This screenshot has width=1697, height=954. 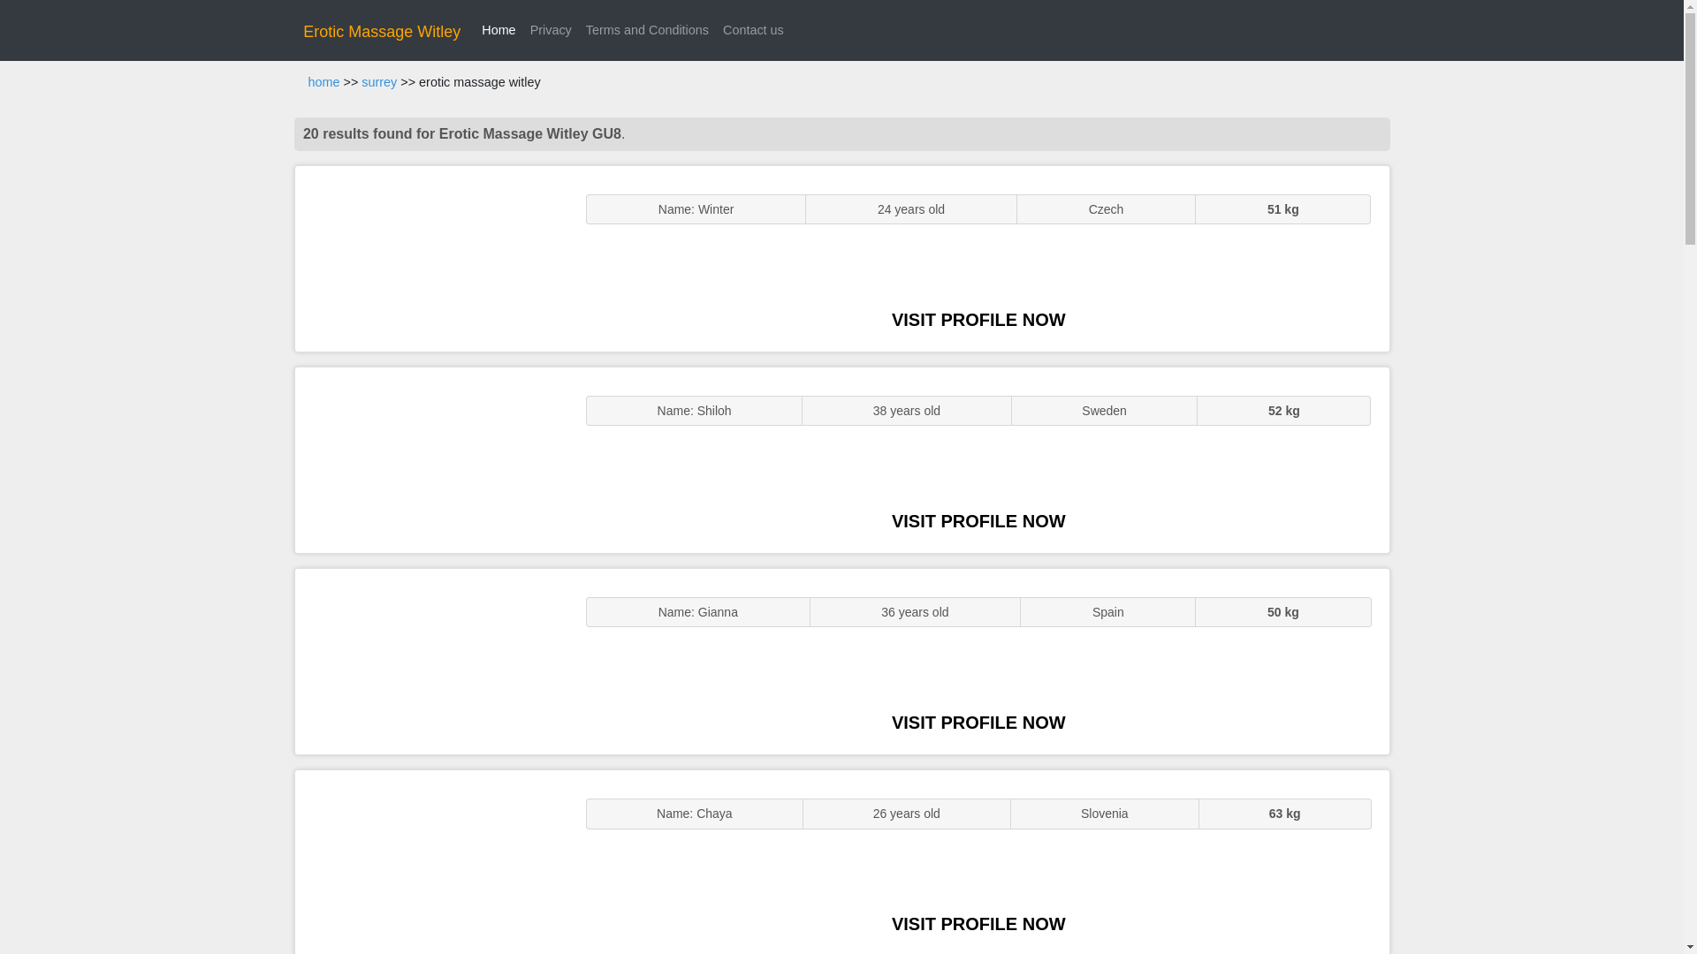 I want to click on Sluts, so click(x=431, y=862).